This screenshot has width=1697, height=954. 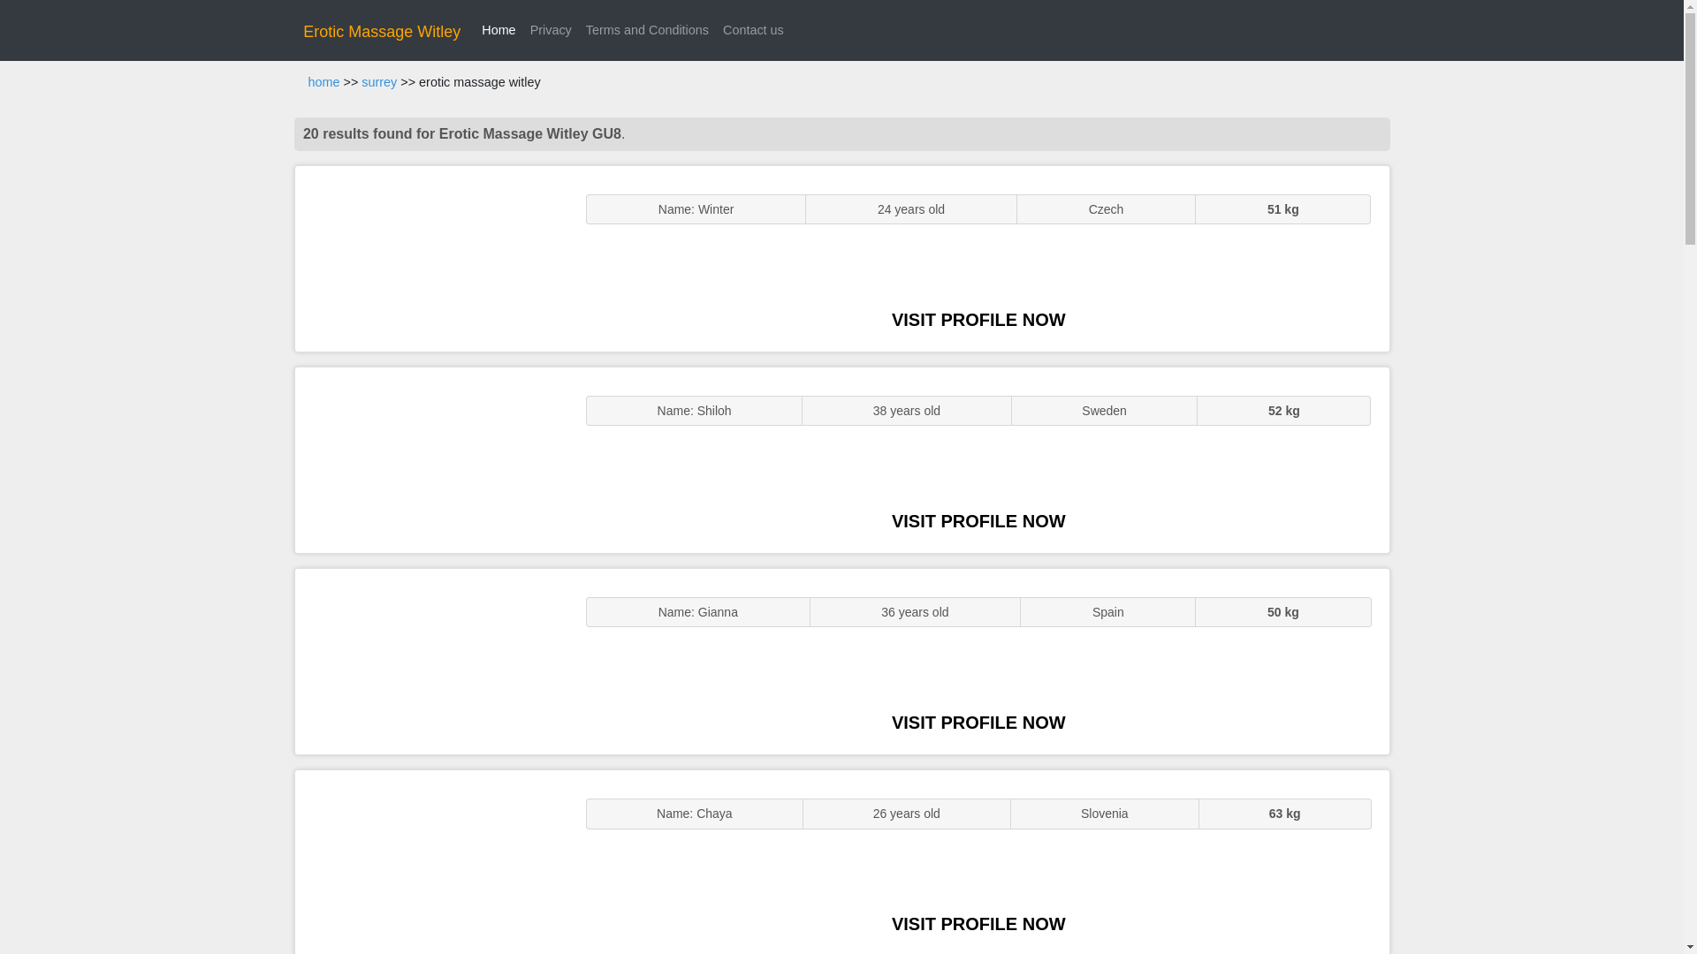 I want to click on Sluts, so click(x=431, y=862).